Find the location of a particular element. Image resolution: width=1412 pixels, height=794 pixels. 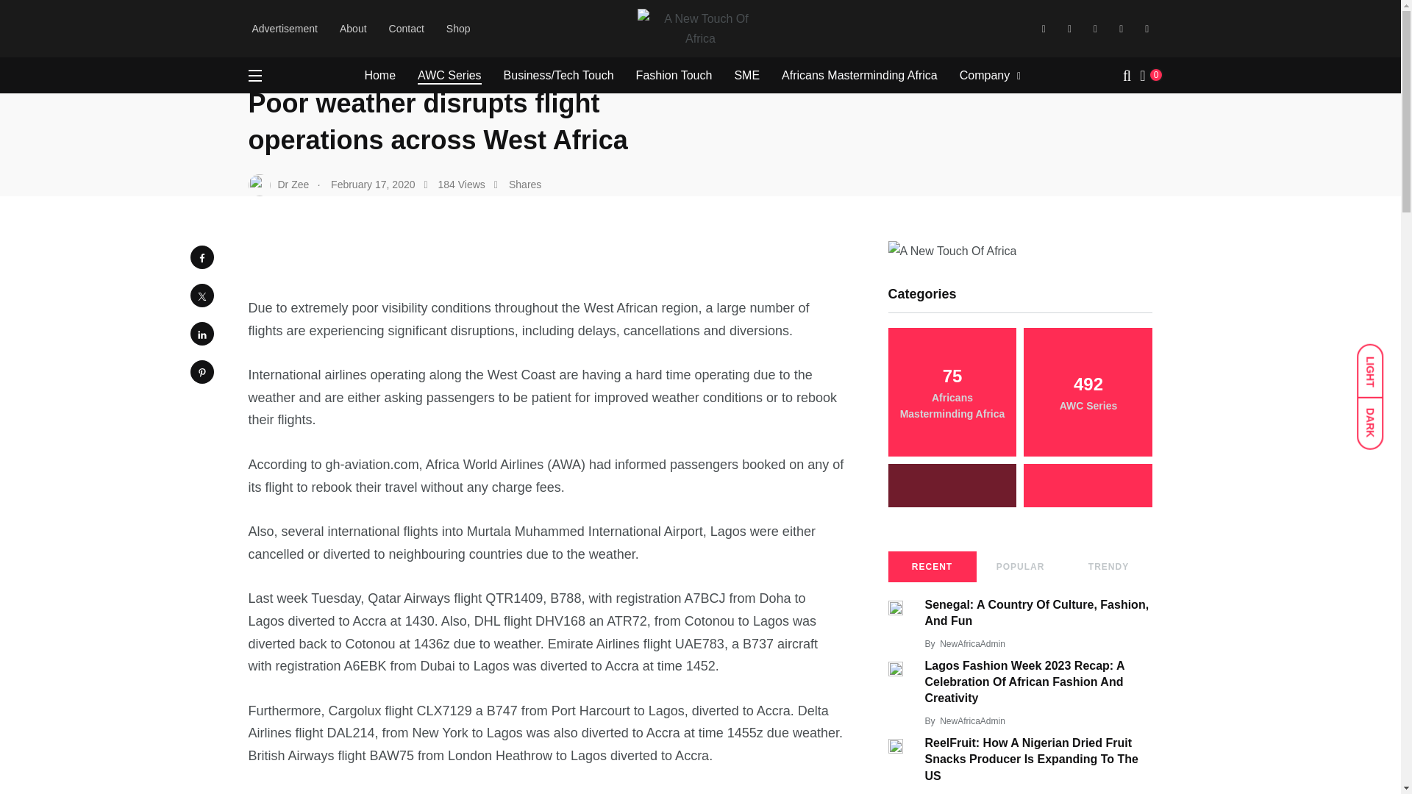

Go to the AWC Series Category archives. is located at coordinates (438, 22).